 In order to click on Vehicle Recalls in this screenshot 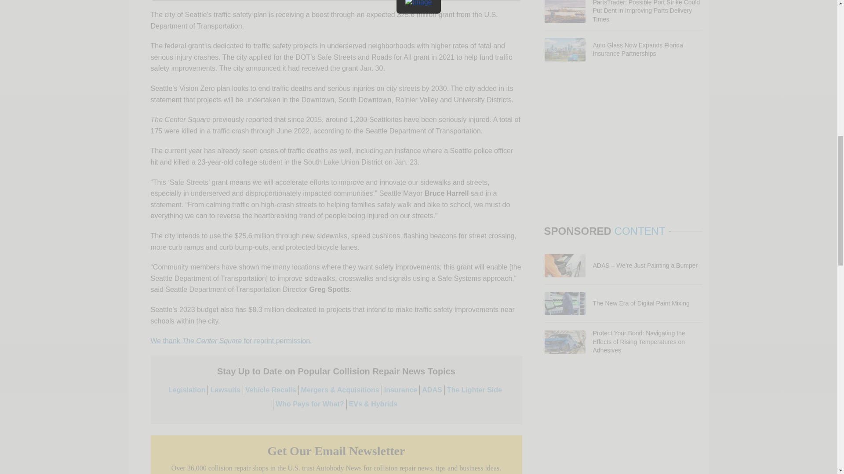, I will do `click(271, 390)`.